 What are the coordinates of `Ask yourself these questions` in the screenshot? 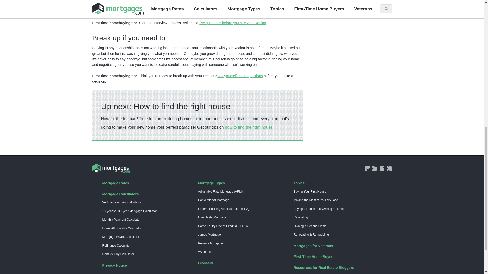 It's located at (240, 76).